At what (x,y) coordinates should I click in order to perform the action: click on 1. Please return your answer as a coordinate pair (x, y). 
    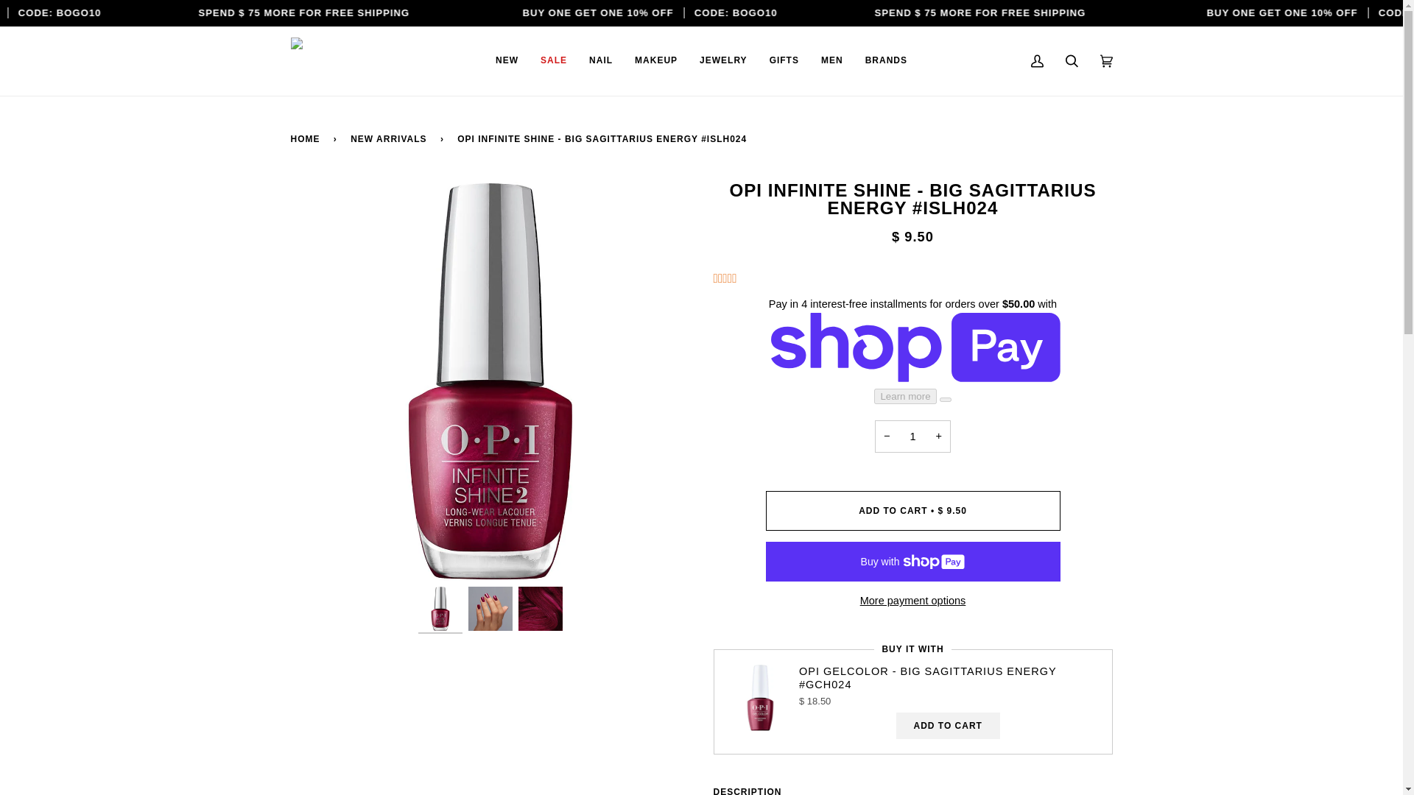
    Looking at the image, I should click on (912, 436).